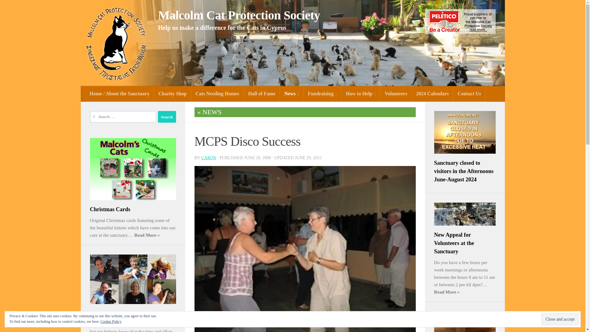 The image size is (590, 332). I want to click on Skip to content, so click(24, 8).